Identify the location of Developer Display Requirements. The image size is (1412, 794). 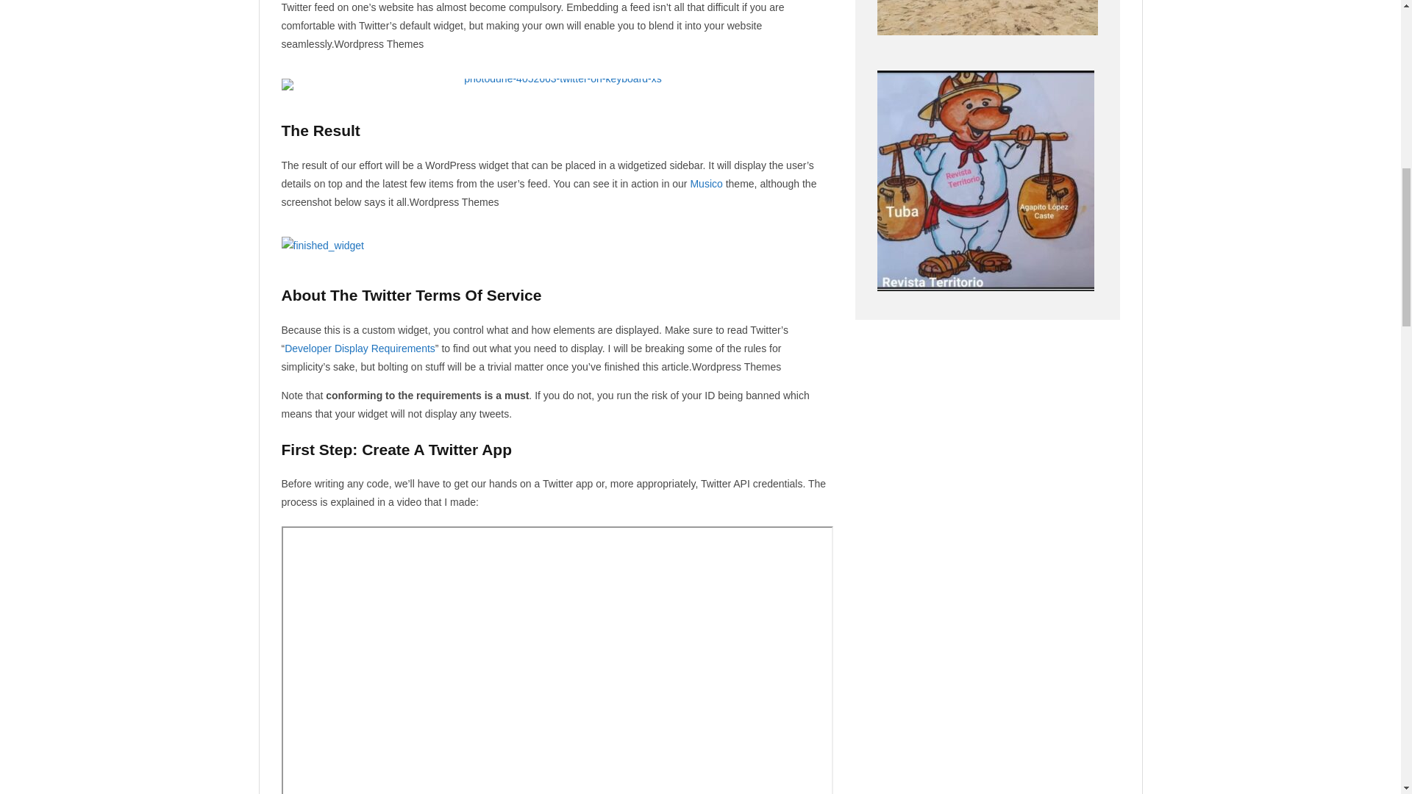
(360, 348).